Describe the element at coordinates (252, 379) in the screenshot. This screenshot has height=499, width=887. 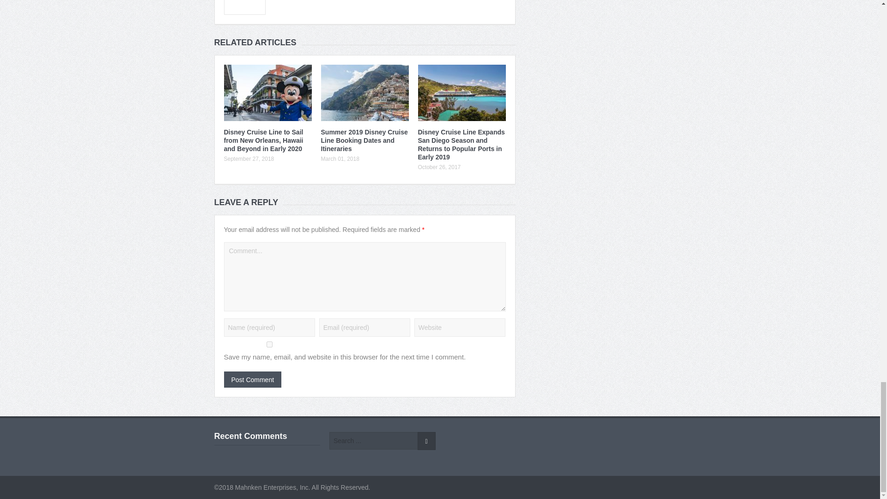
I see `Post Comment` at that location.